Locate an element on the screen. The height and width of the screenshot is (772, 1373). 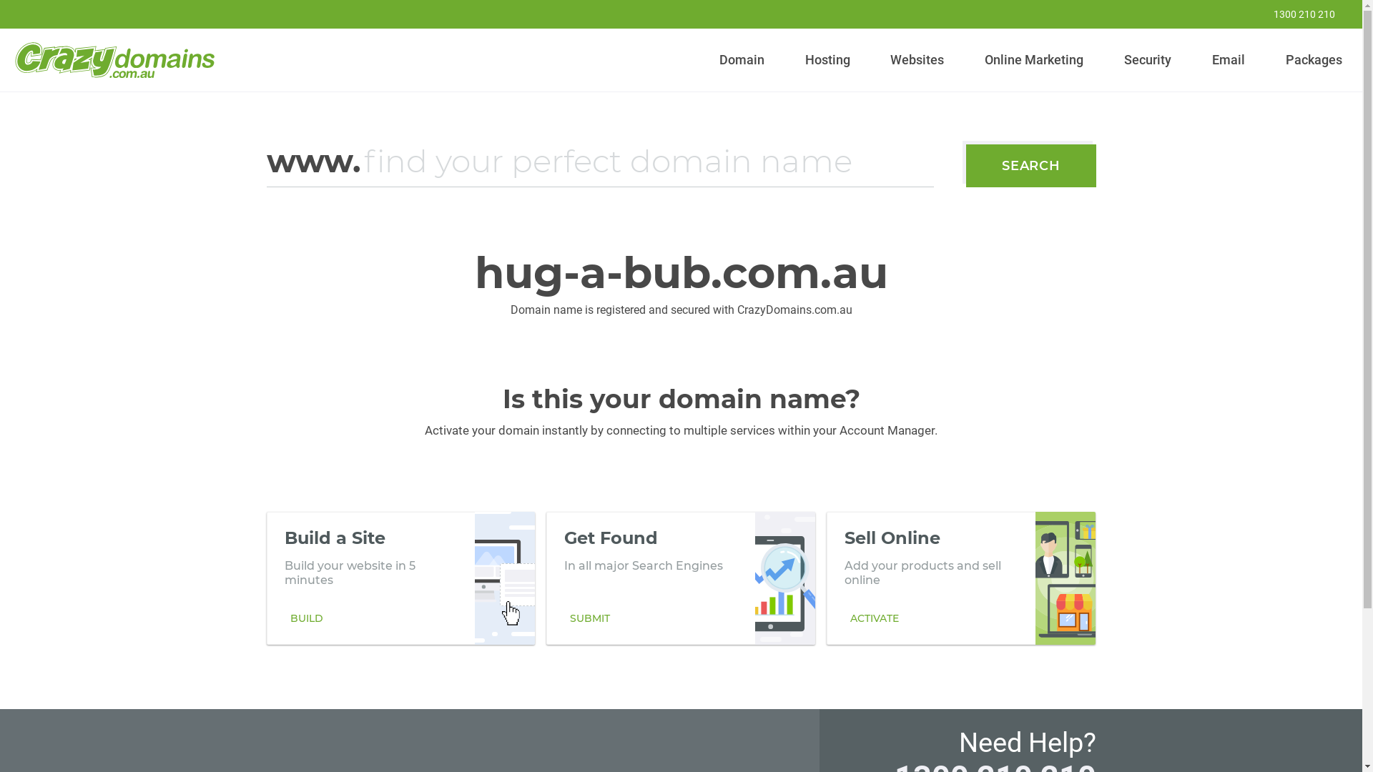
Domain is located at coordinates (742, 60).